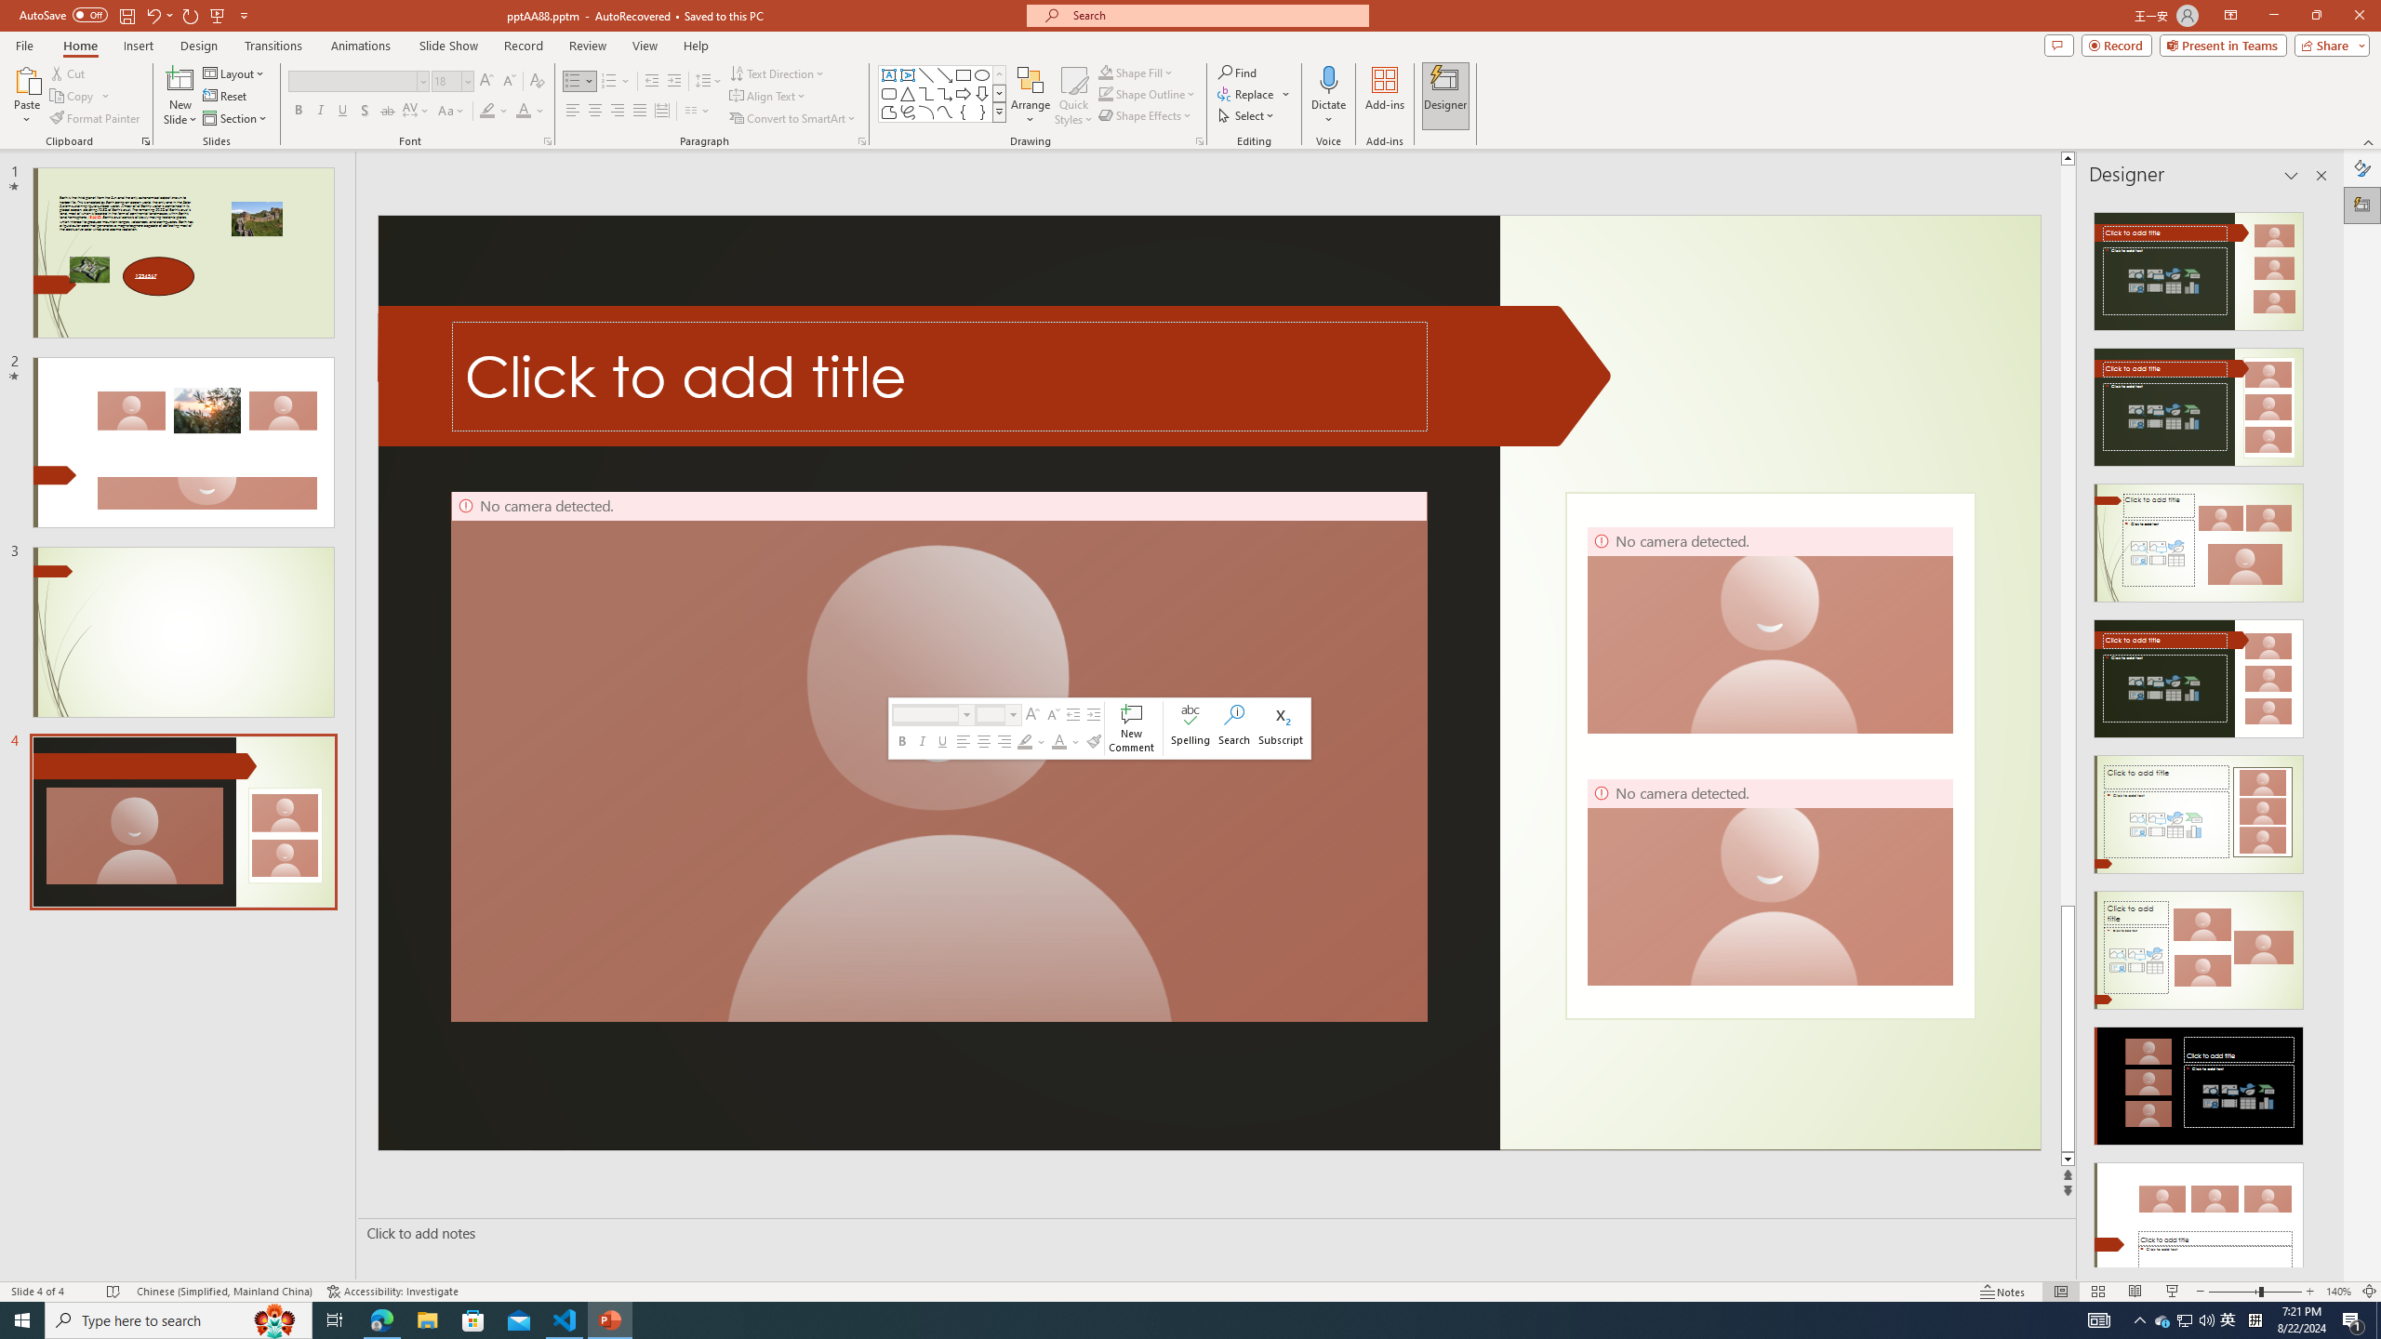 The width and height of the screenshot is (2381, 1339). What do you see at coordinates (618, 112) in the screenshot?
I see `Align Right` at bounding box center [618, 112].